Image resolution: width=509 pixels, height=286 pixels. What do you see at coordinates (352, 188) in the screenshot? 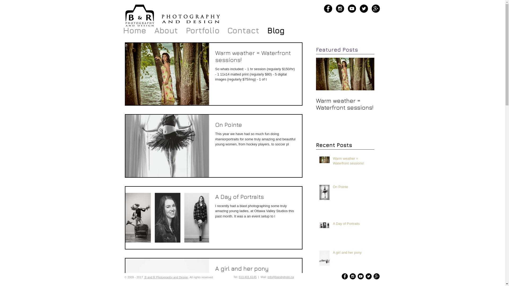
I see `On Pointe` at bounding box center [352, 188].